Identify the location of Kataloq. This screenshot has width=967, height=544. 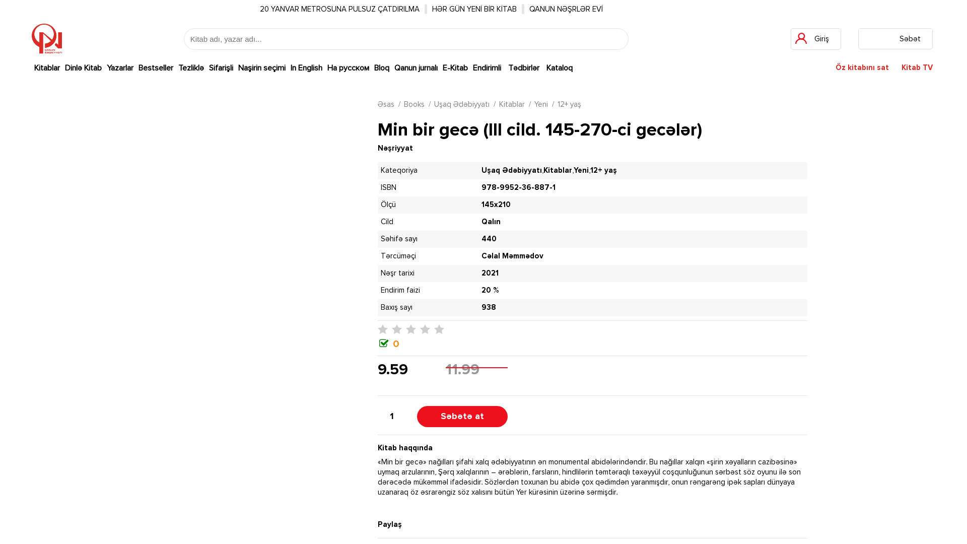
(560, 69).